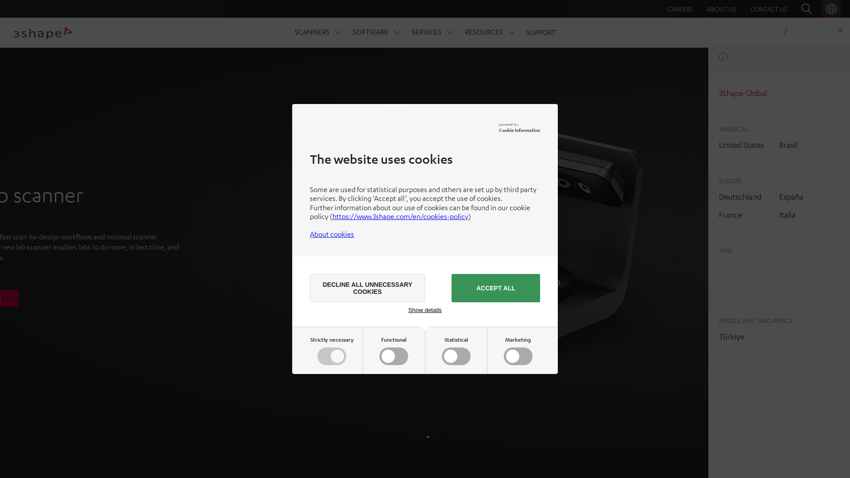 The height and width of the screenshot is (478, 850). What do you see at coordinates (111, 298) in the screenshot?
I see `EXPLORE UNITE` at bounding box center [111, 298].